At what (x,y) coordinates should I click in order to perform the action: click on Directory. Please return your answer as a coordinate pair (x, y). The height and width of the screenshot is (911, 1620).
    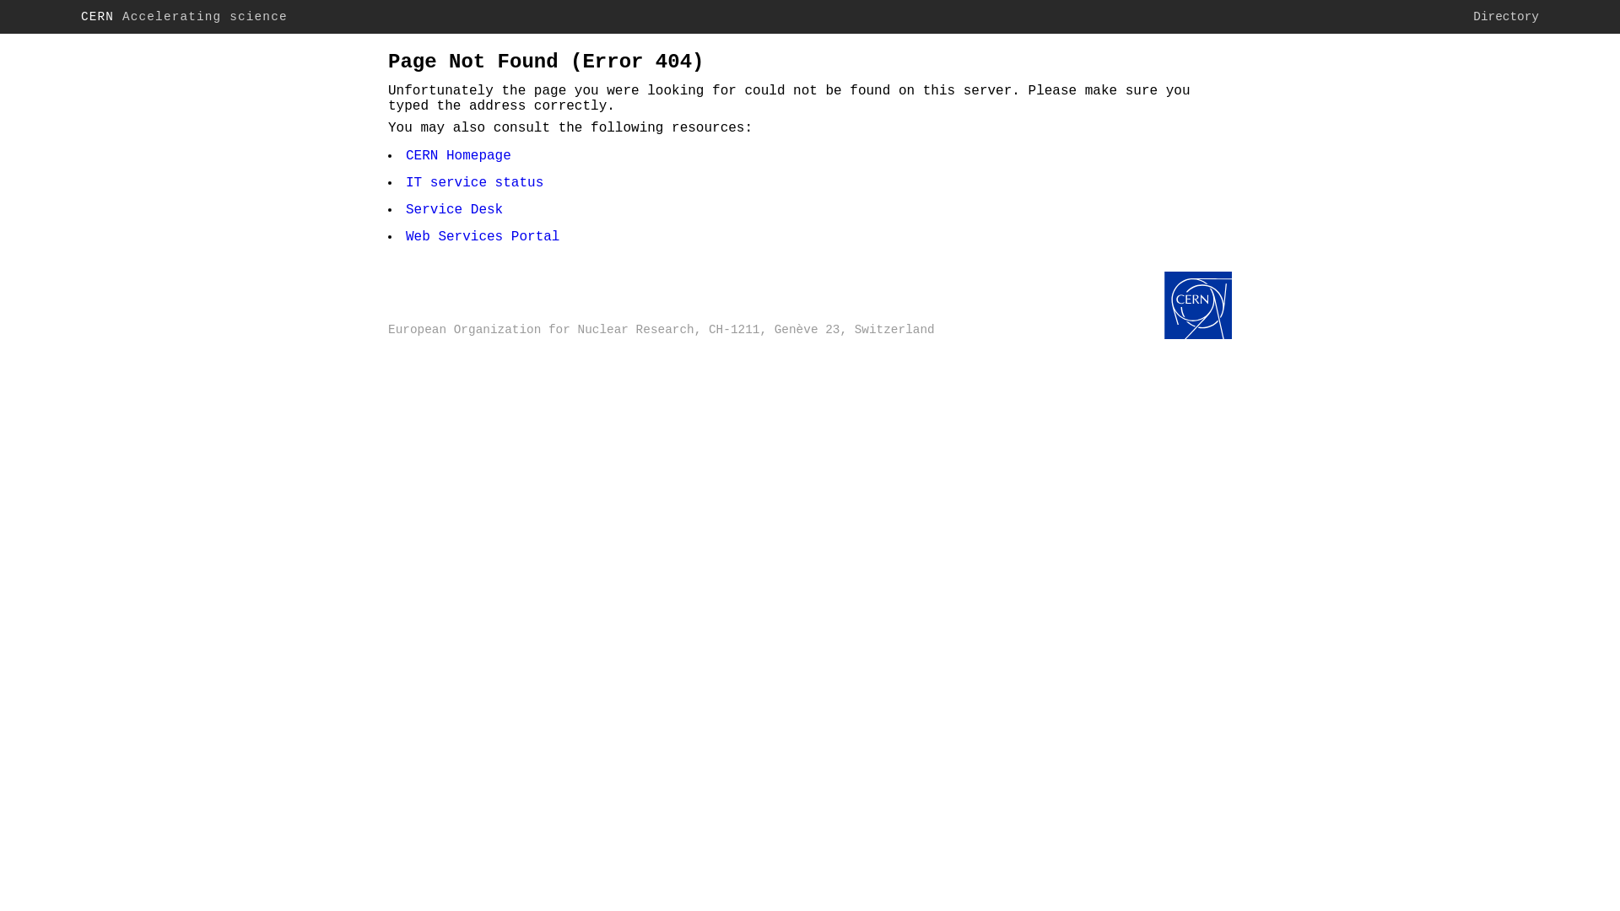
    Looking at the image, I should click on (1506, 17).